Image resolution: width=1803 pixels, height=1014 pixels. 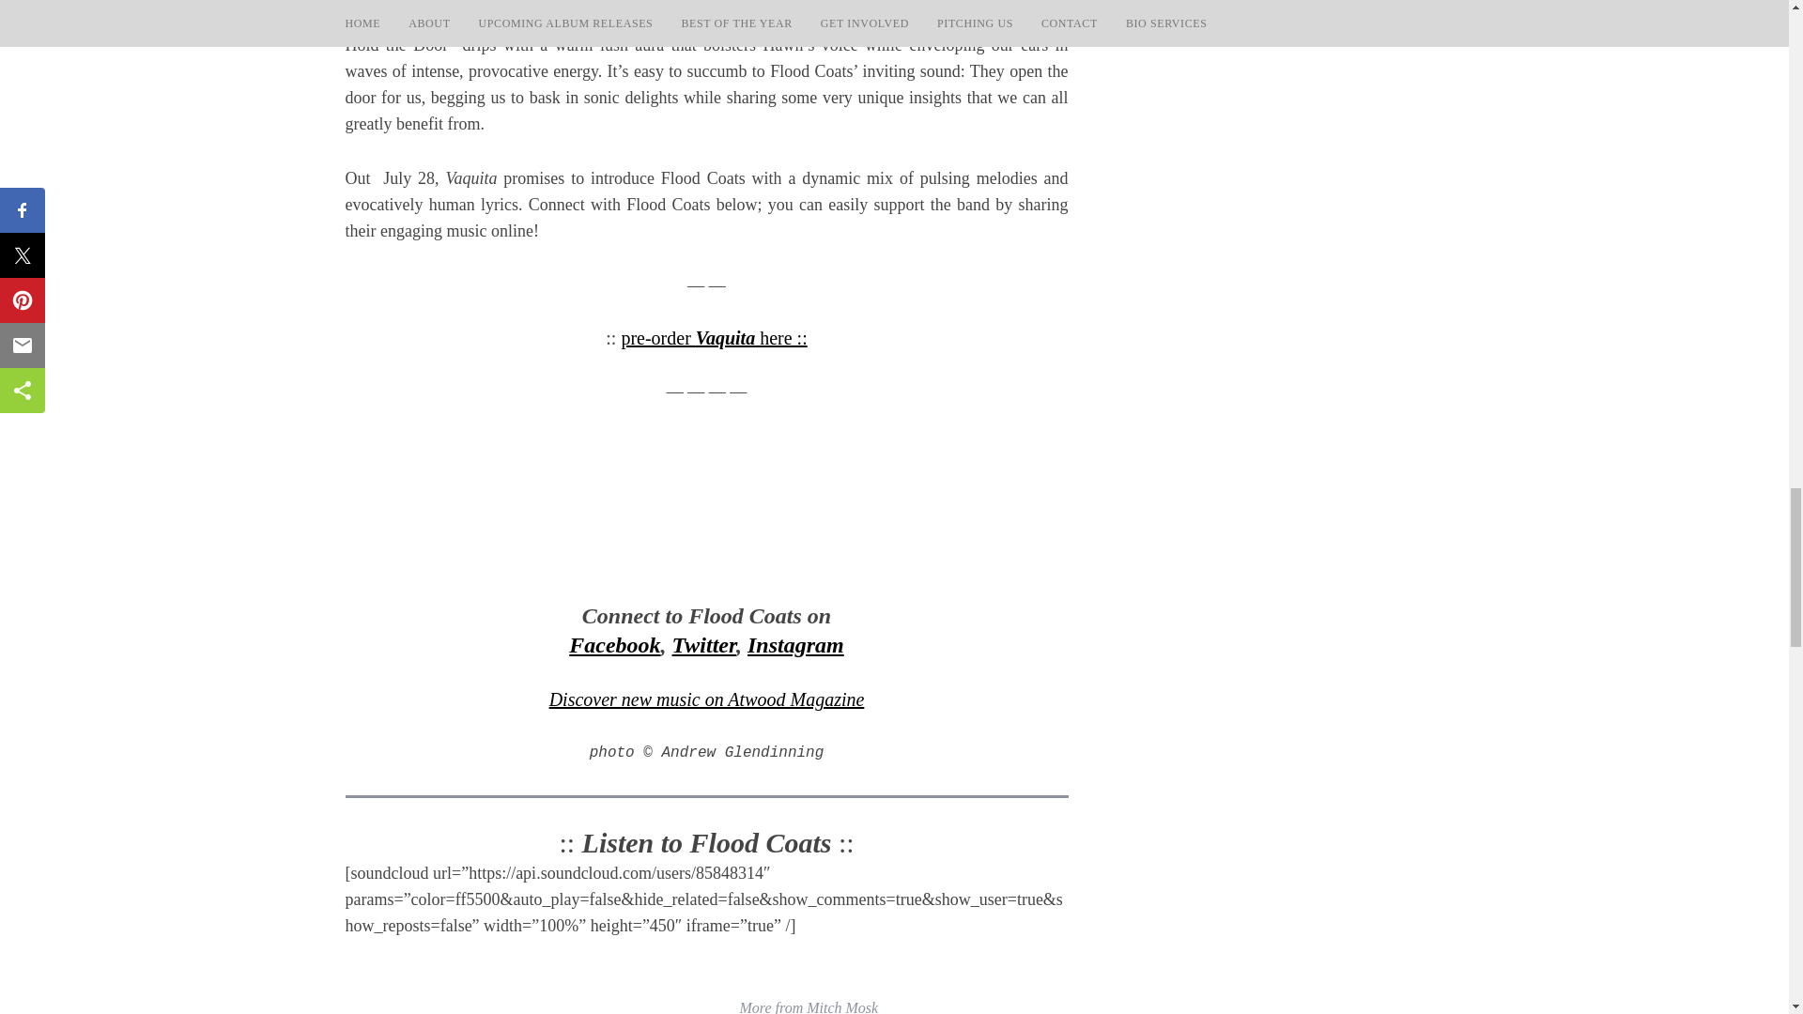 I want to click on Twitter, so click(x=704, y=644).